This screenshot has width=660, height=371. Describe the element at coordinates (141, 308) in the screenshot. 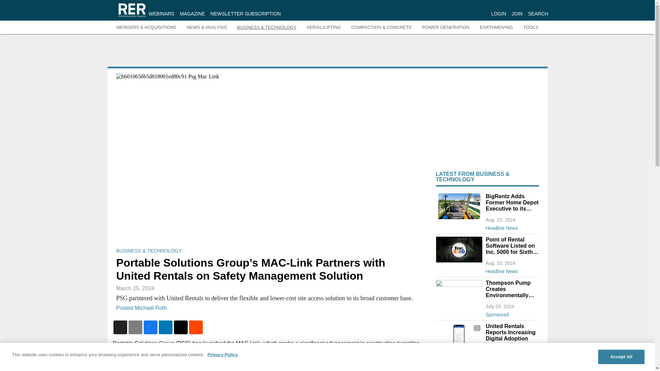

I see `Posted Michael Roth` at that location.